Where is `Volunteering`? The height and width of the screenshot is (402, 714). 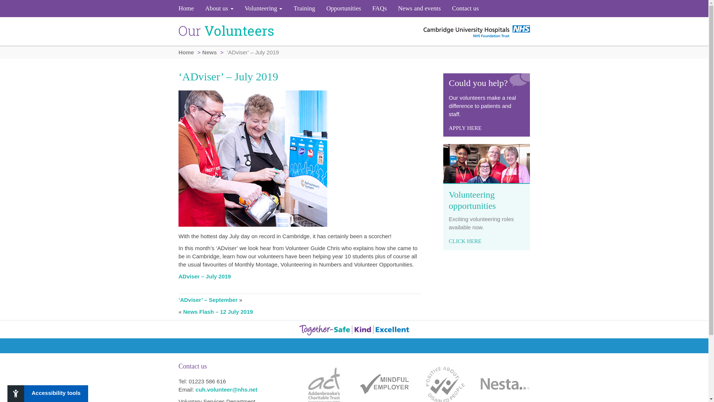 Volunteering is located at coordinates (264, 9).